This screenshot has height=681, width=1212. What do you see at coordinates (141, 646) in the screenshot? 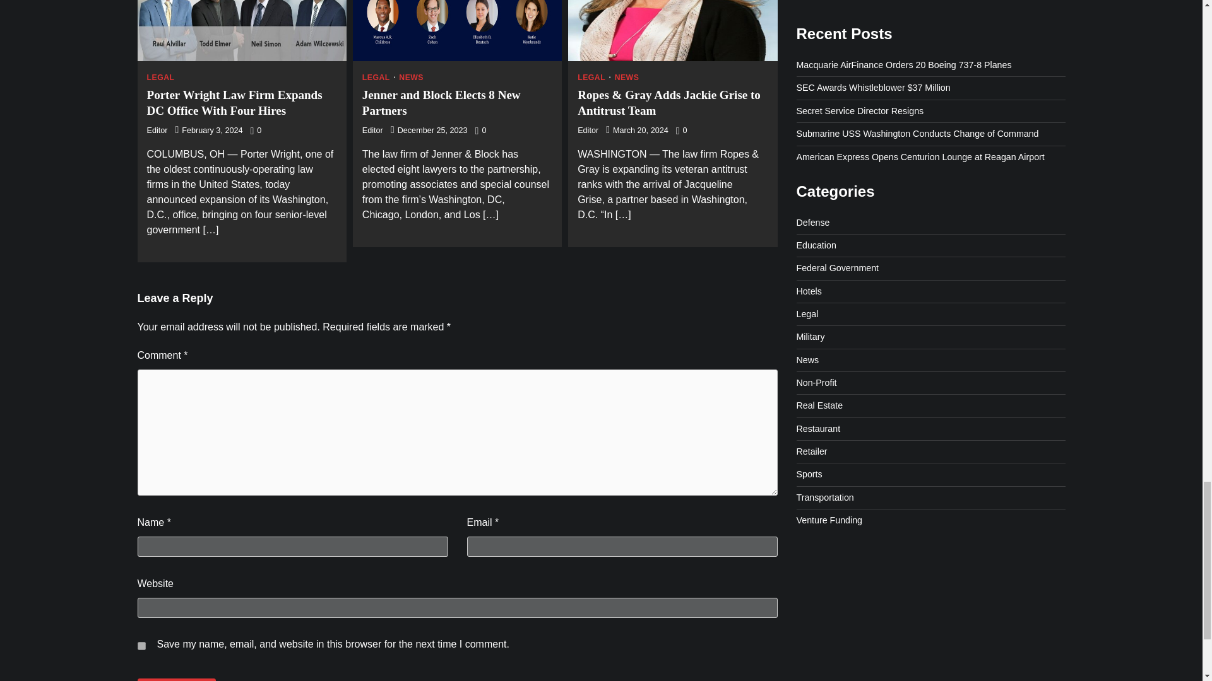
I see `yes` at bounding box center [141, 646].